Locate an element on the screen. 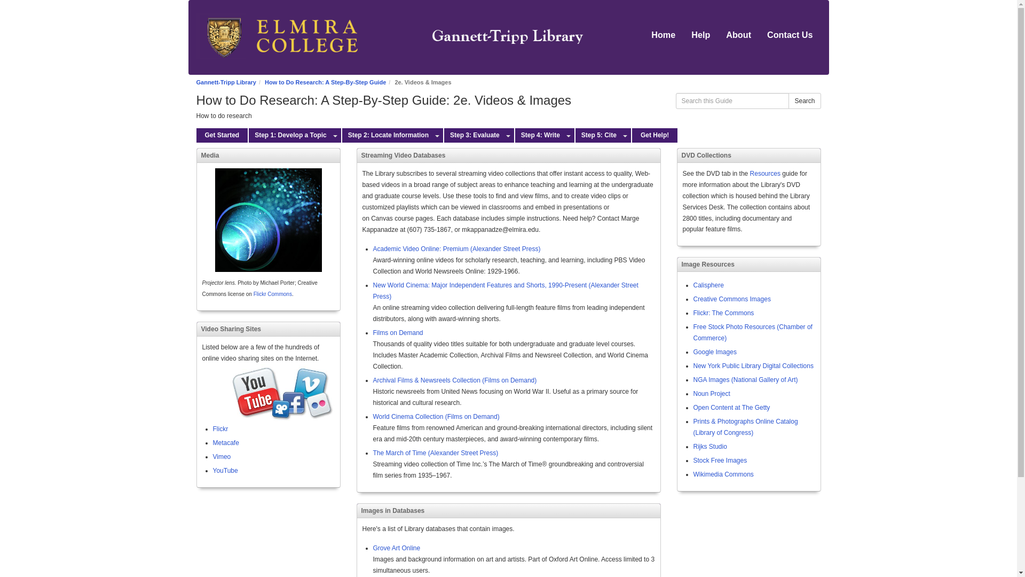 The image size is (1025, 577). About is located at coordinates (739, 34).